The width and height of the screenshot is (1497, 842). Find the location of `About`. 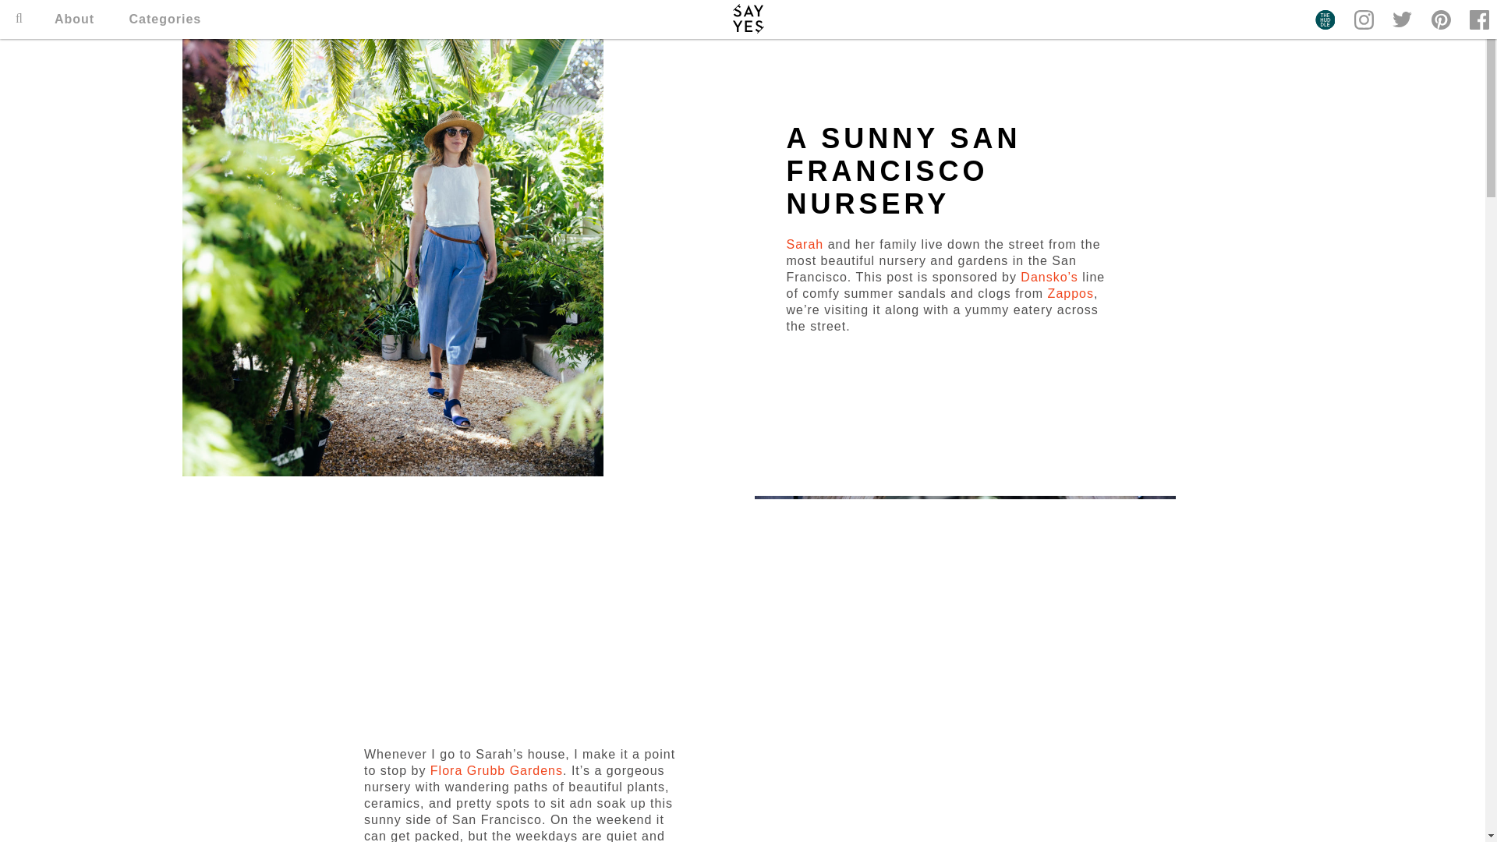

About is located at coordinates (73, 19).